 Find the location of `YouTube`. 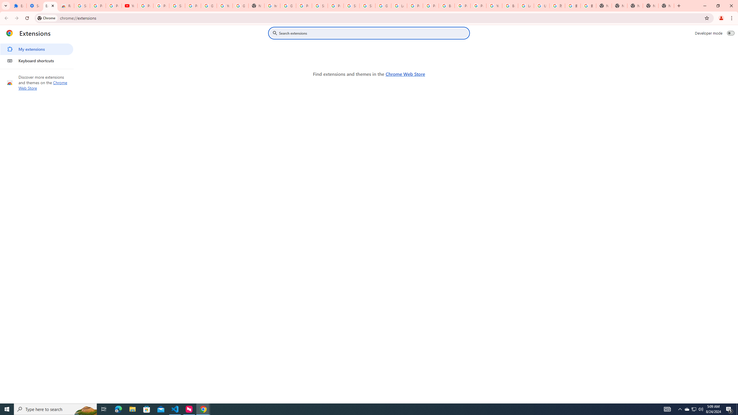

YouTube is located at coordinates (494, 6).